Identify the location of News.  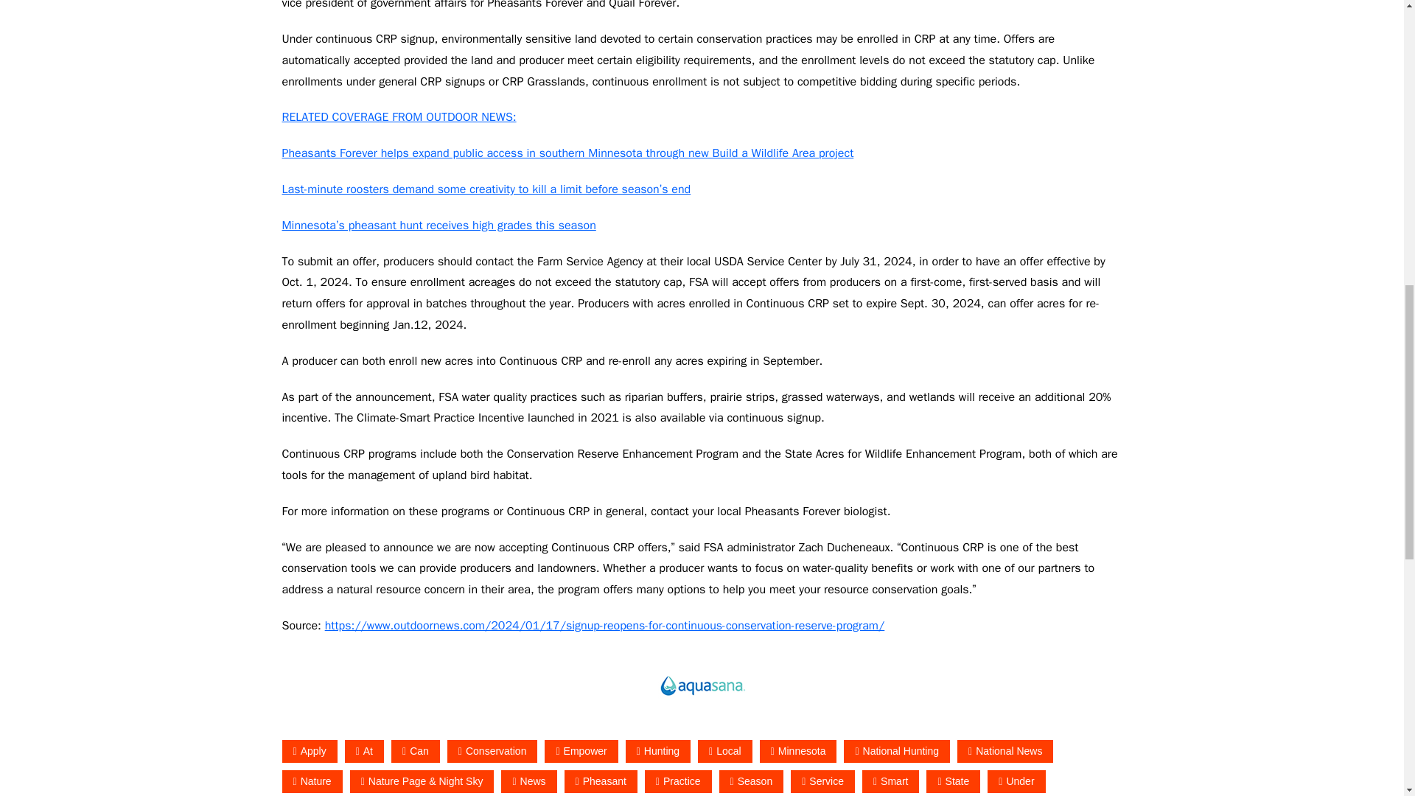
(528, 781).